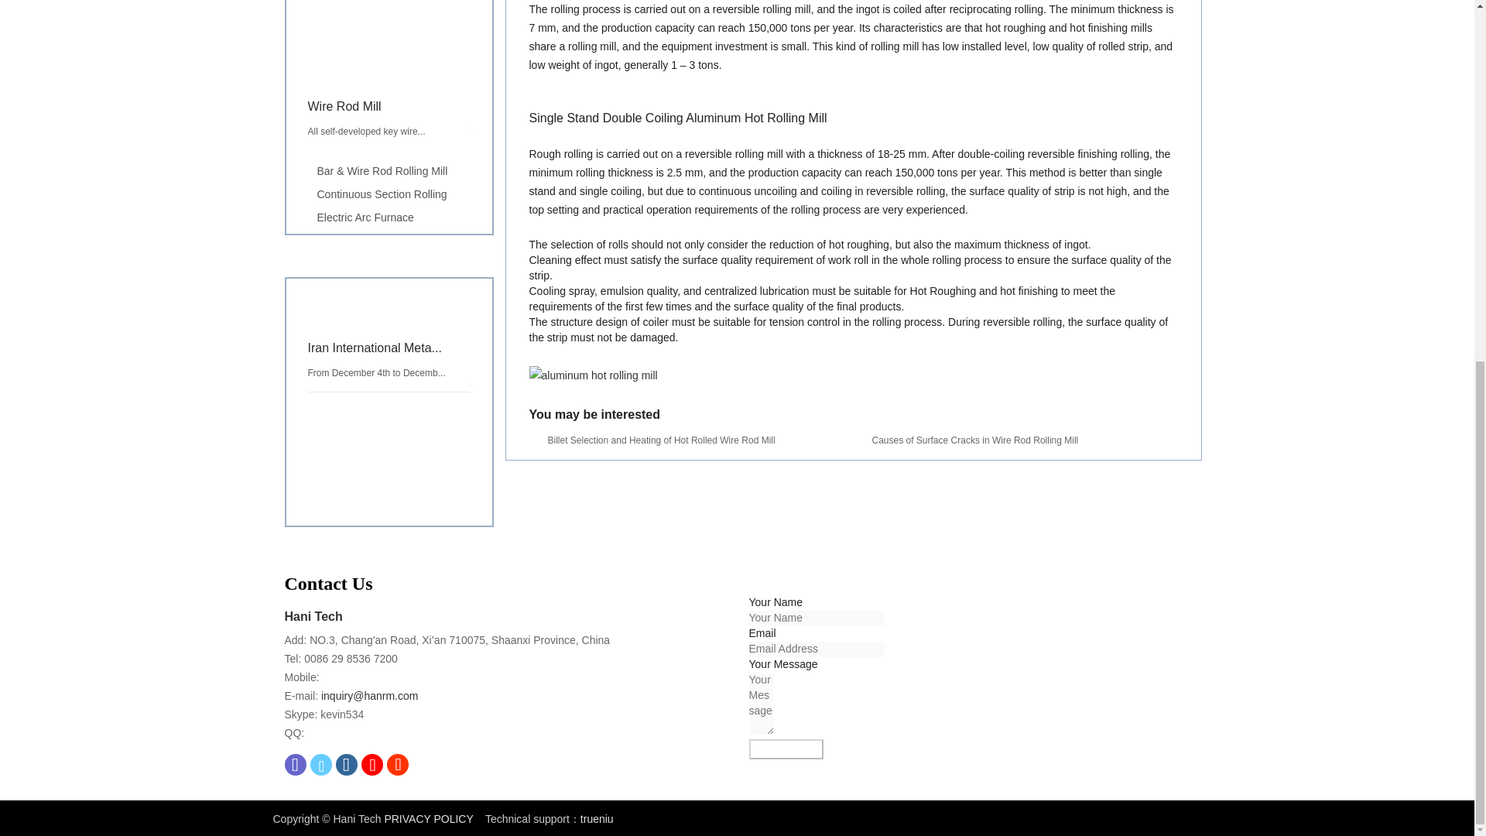 The width and height of the screenshot is (1486, 836). Describe the element at coordinates (296, 766) in the screenshot. I see `Continuous Section Rolling` at that location.